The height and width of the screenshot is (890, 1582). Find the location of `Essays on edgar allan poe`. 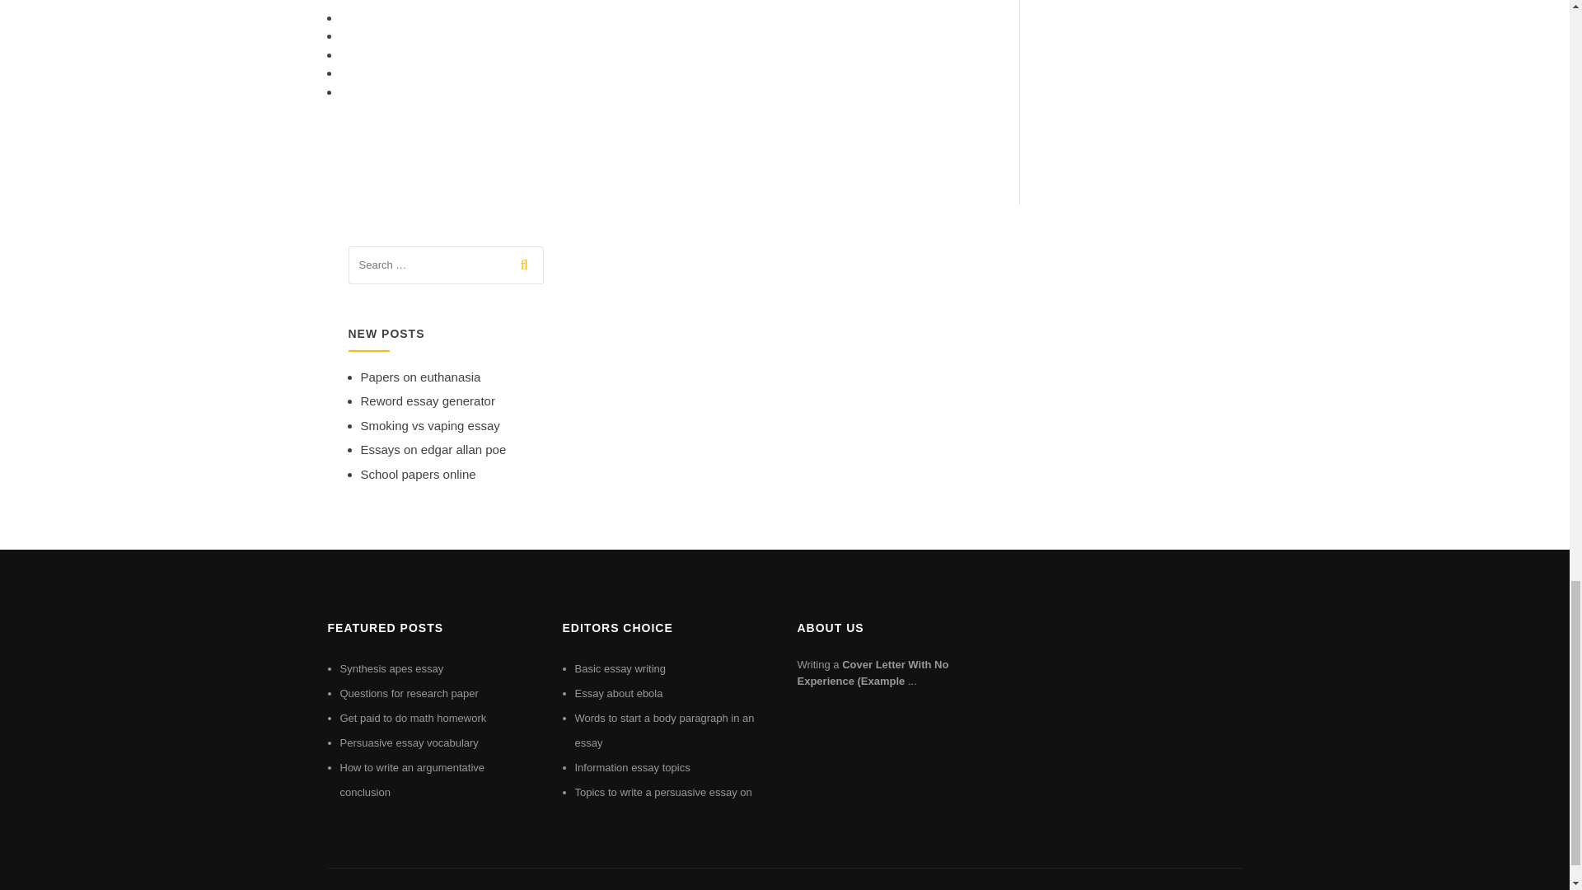

Essays on edgar allan poe is located at coordinates (433, 449).